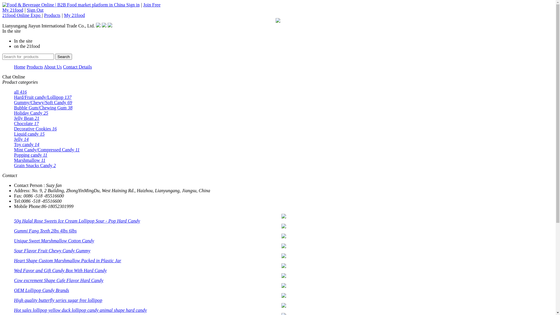 The image size is (560, 315). Describe the element at coordinates (35, 67) in the screenshot. I see `Products` at that location.